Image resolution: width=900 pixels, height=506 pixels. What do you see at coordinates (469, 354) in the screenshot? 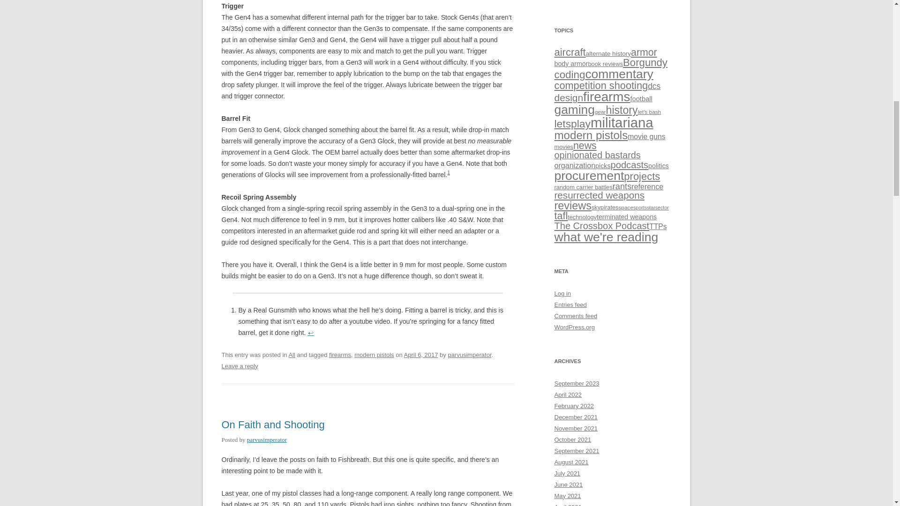
I see `parvusimperator` at bounding box center [469, 354].